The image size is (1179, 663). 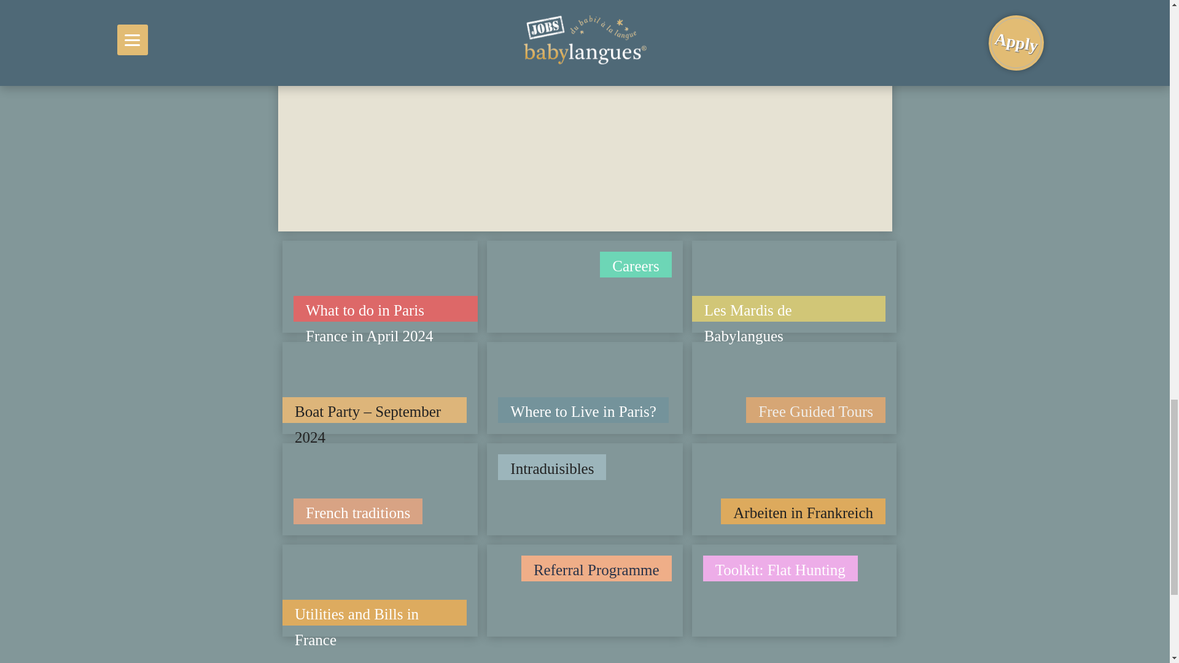 What do you see at coordinates (346, 163) in the screenshot?
I see `pinterest` at bounding box center [346, 163].